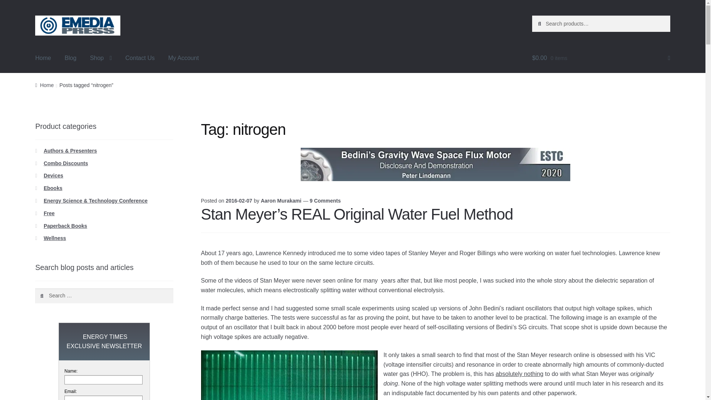  What do you see at coordinates (101, 58) in the screenshot?
I see `Shop` at bounding box center [101, 58].